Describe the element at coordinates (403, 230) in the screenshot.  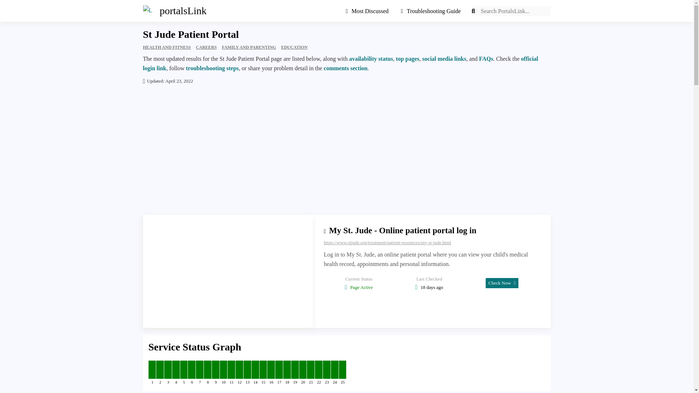
I see `My St. Jude - Online patient portal log in` at that location.